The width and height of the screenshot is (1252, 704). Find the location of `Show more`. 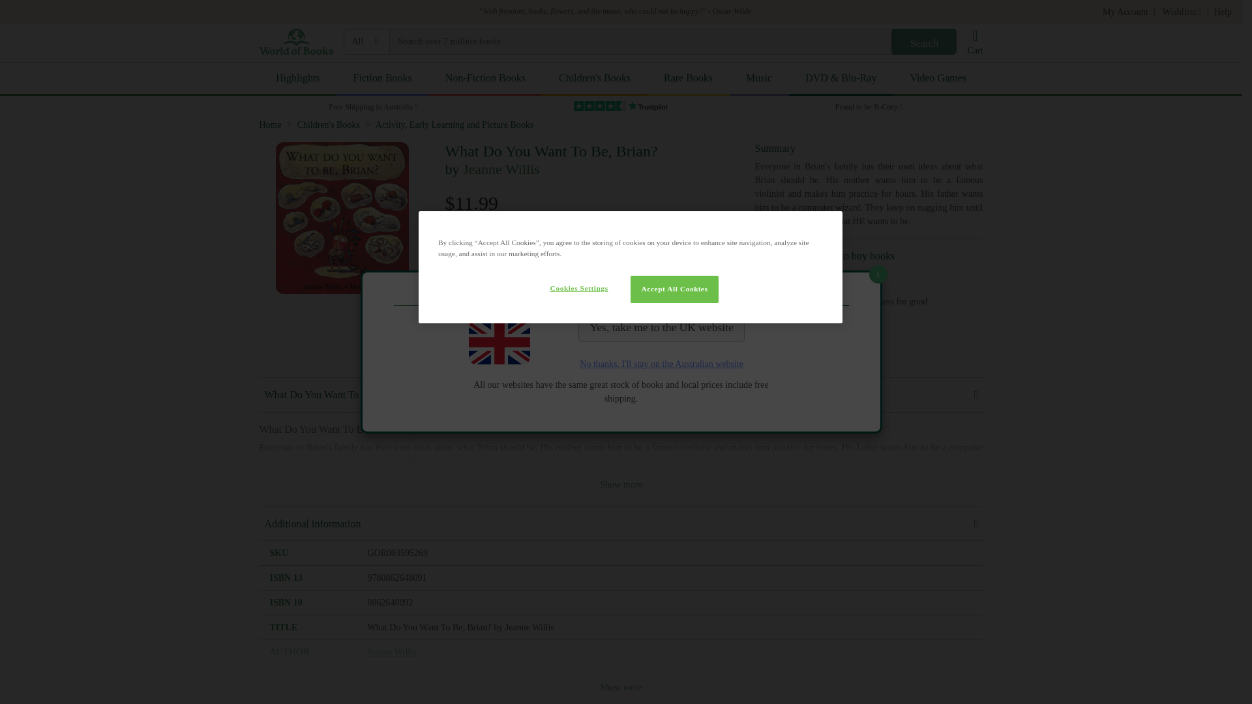

Show more is located at coordinates (621, 484).